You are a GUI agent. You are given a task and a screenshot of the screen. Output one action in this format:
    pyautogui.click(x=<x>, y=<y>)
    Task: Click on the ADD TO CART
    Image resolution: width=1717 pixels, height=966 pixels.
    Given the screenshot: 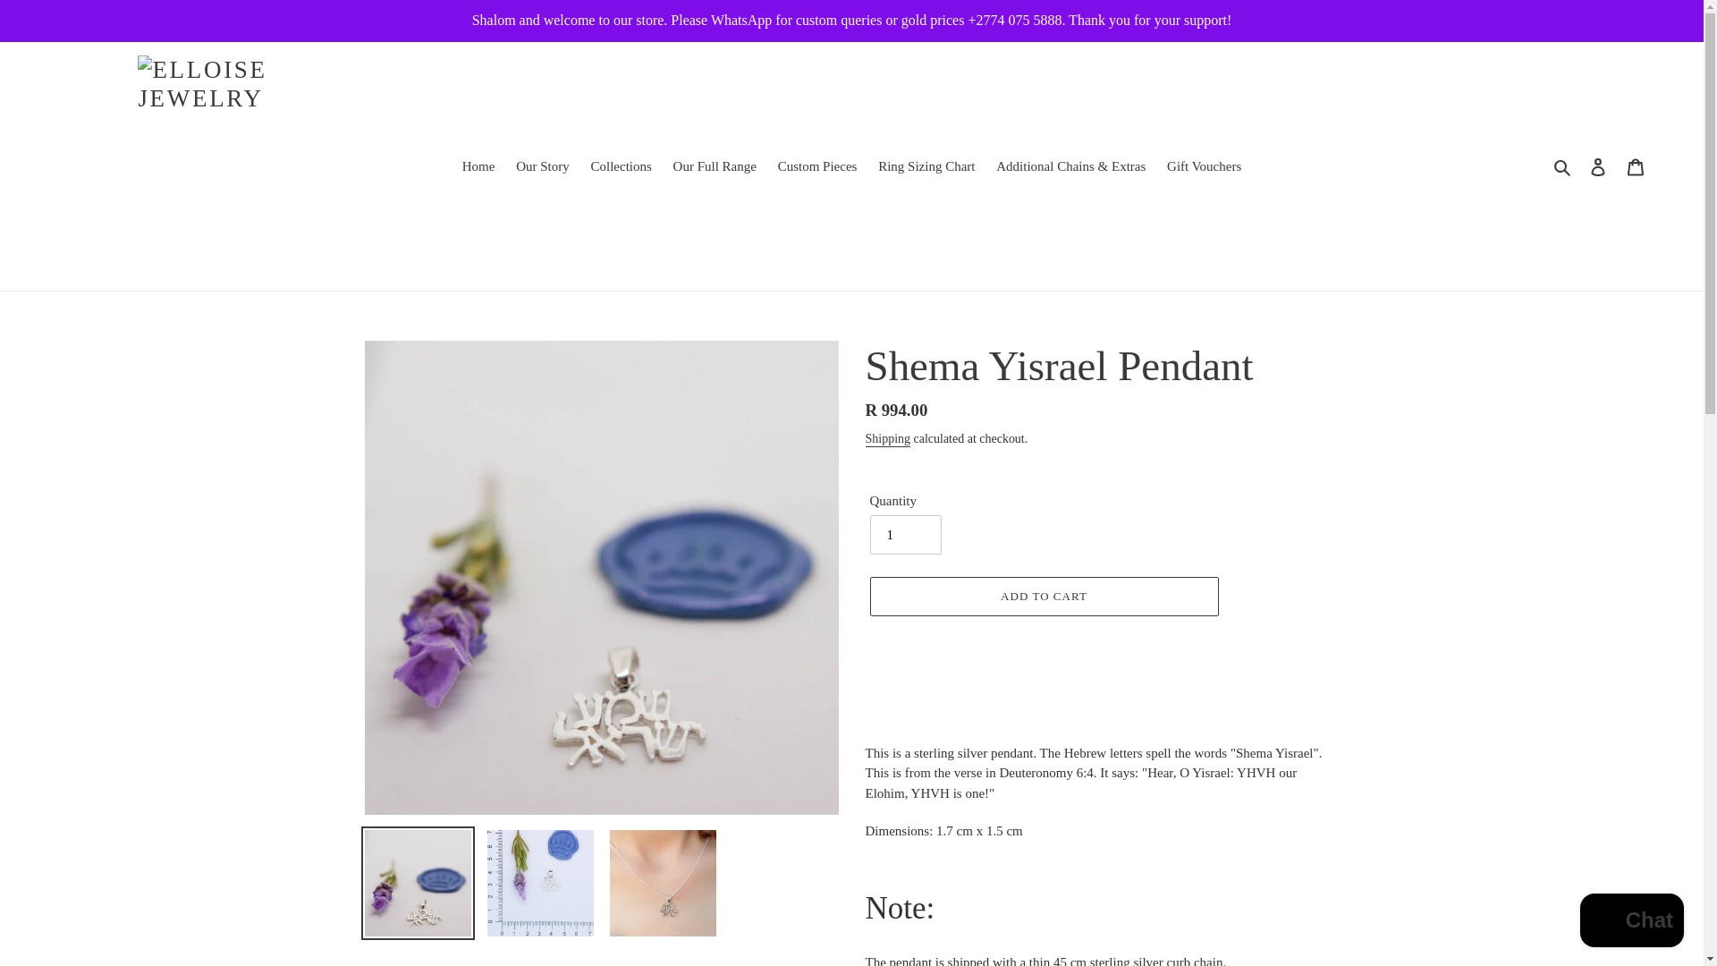 What is the action you would take?
    pyautogui.click(x=1043, y=596)
    